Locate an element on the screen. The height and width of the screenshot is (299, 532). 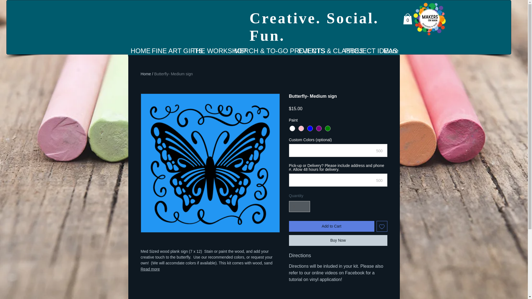
Butterfly- Medium sign is located at coordinates (173, 74).